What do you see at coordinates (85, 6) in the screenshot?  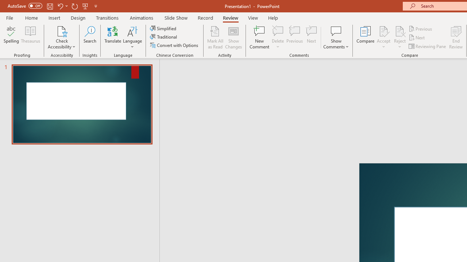 I see `From Beginning` at bounding box center [85, 6].